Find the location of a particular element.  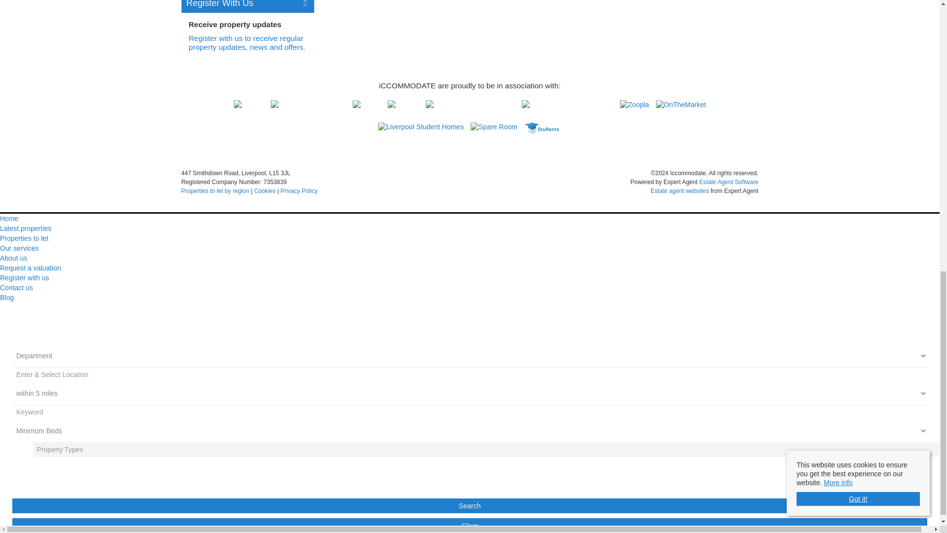

Estate Agent Software is located at coordinates (729, 182).